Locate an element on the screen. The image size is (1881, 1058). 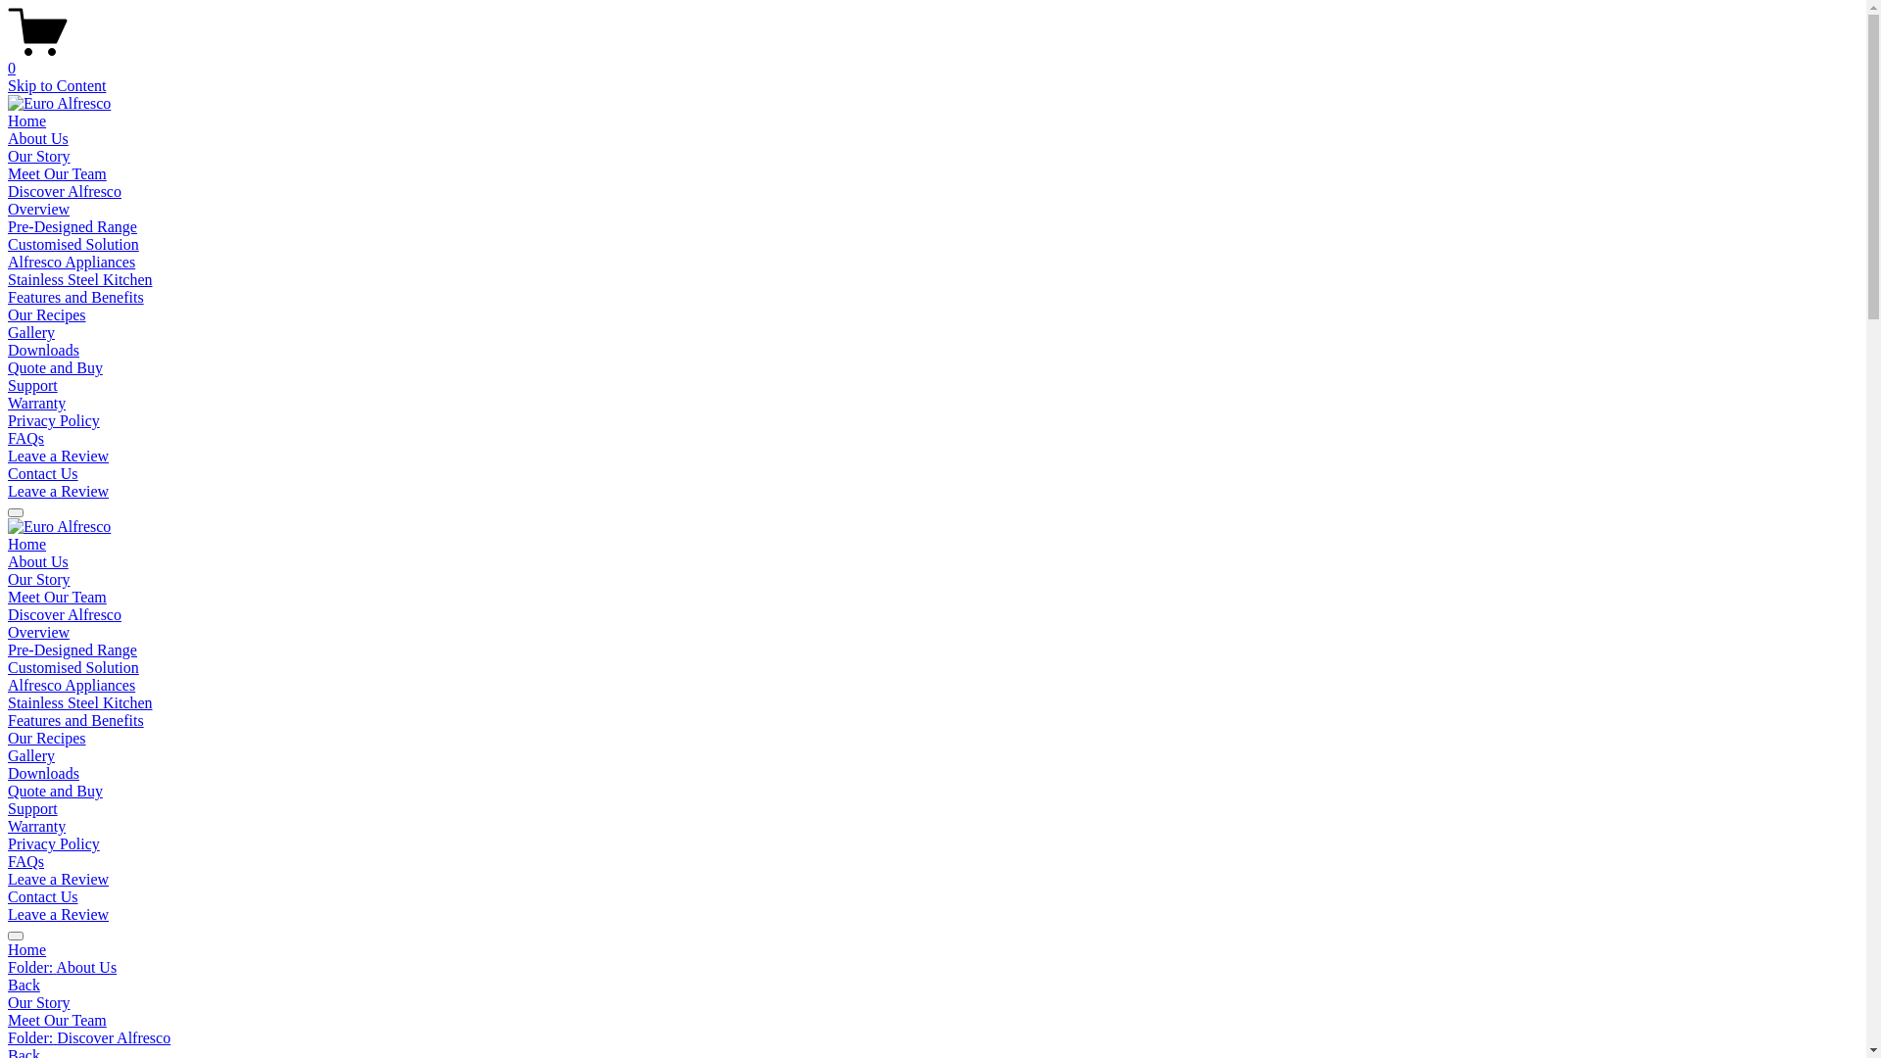
FAQs is located at coordinates (25, 439).